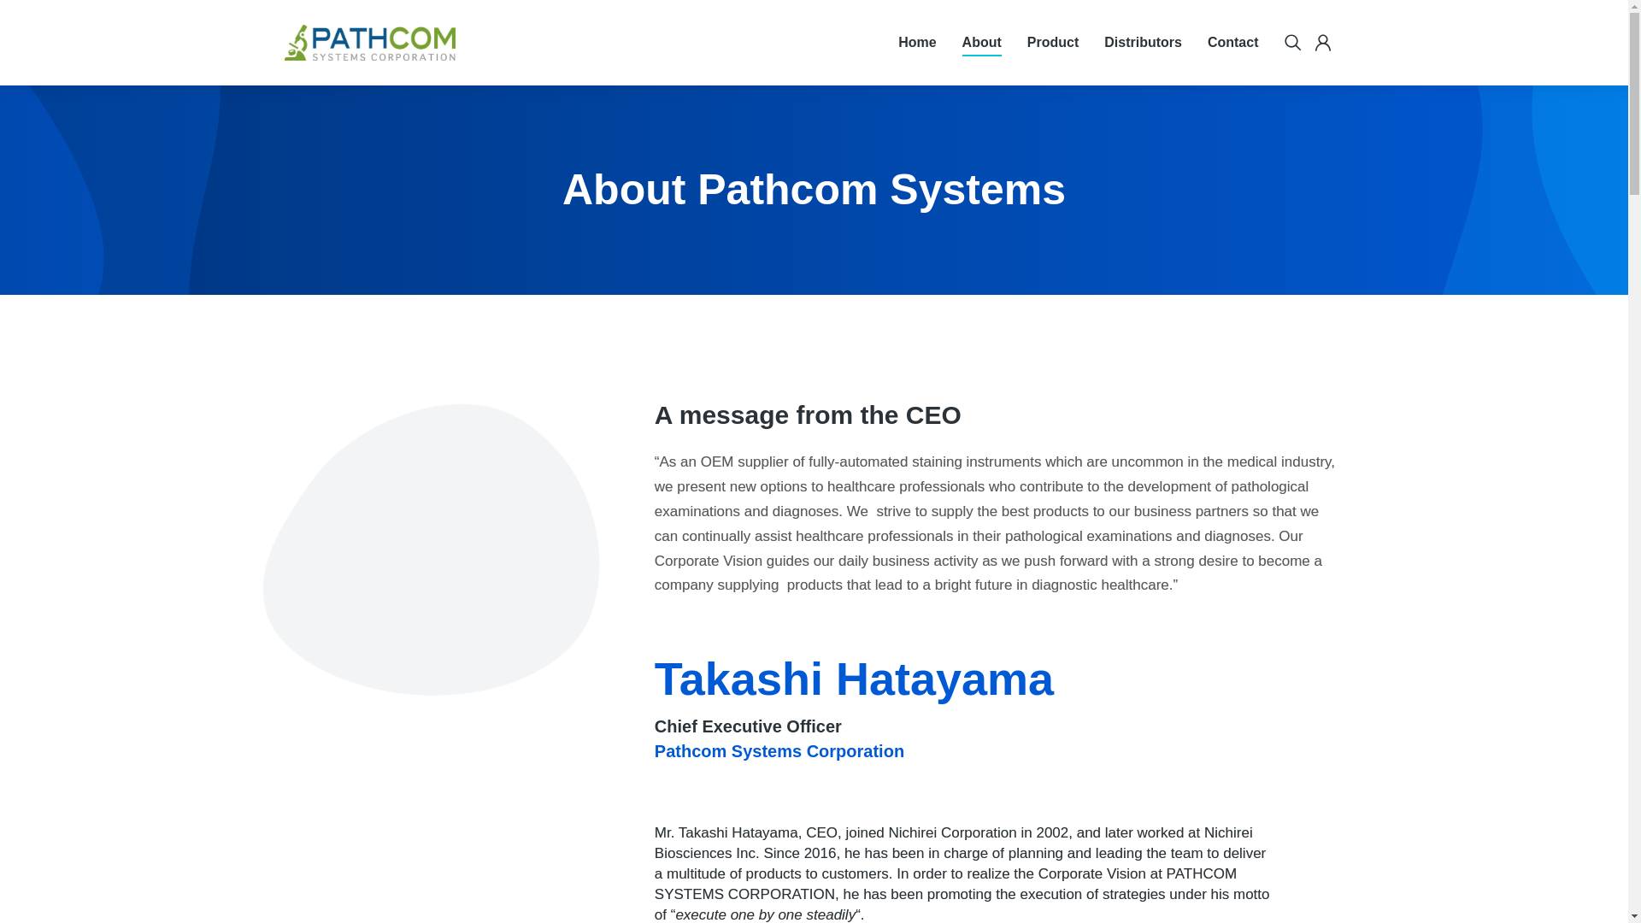 Image resolution: width=1641 pixels, height=923 pixels. What do you see at coordinates (1052, 42) in the screenshot?
I see `Product` at bounding box center [1052, 42].